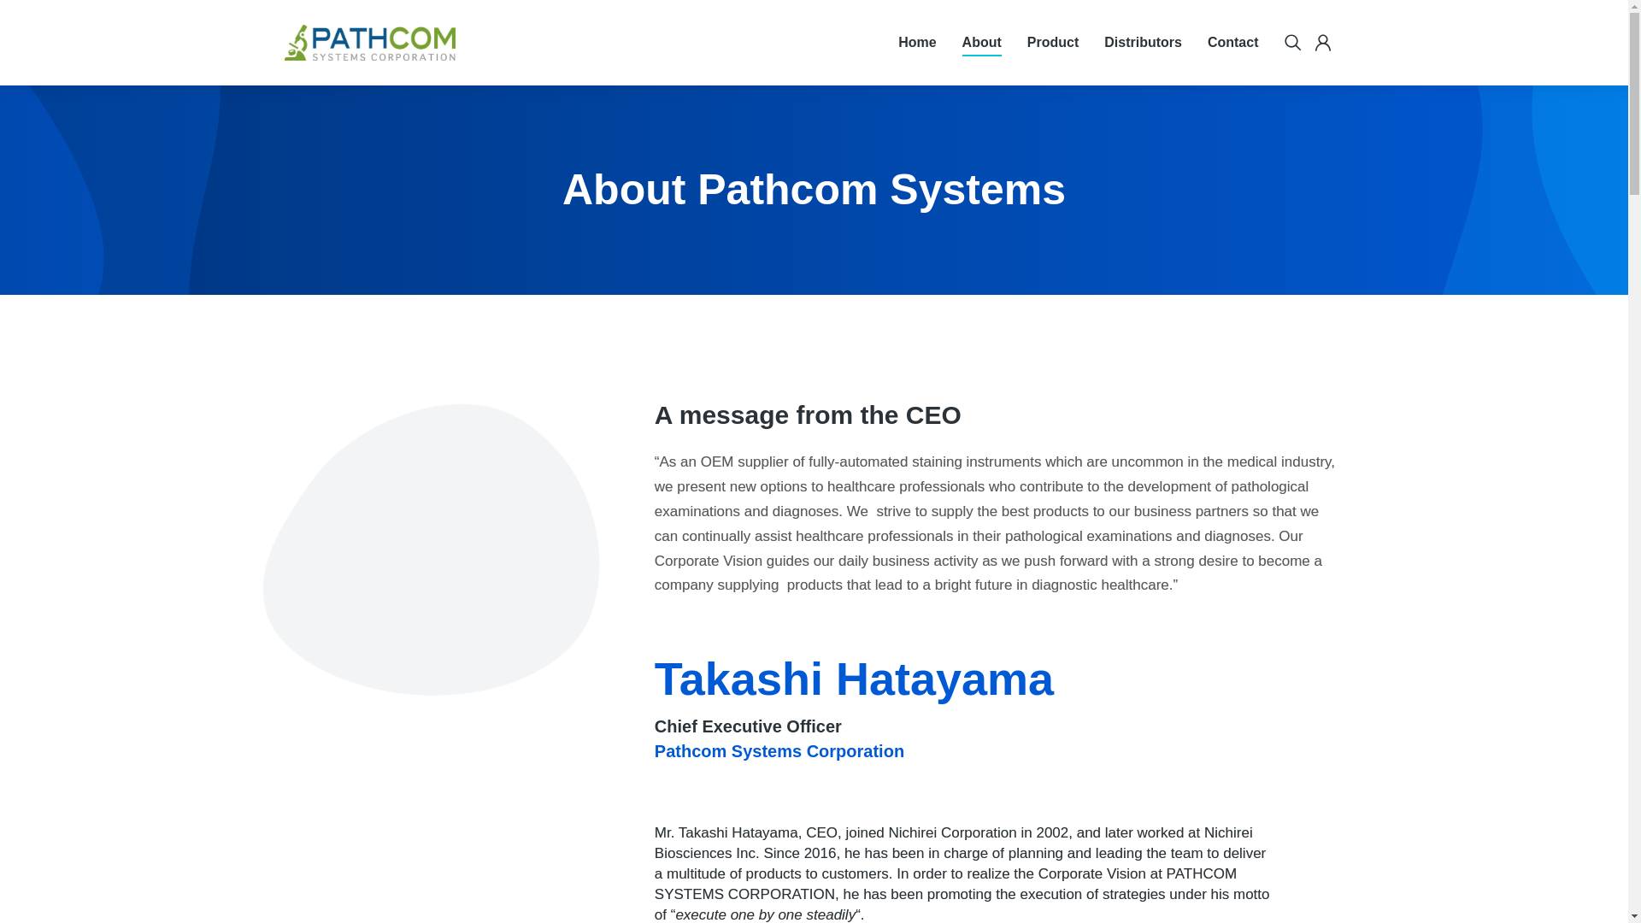 Image resolution: width=1641 pixels, height=923 pixels. What do you see at coordinates (1052, 42) in the screenshot?
I see `Product` at bounding box center [1052, 42].